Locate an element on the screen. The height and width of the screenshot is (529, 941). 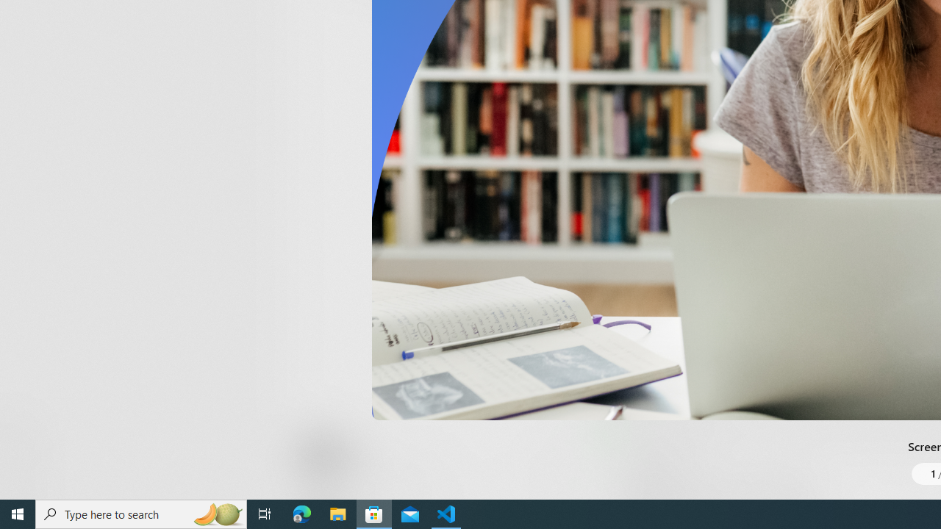
Age rating: TEEN. Click for more information. is located at coordinates (359, 456).